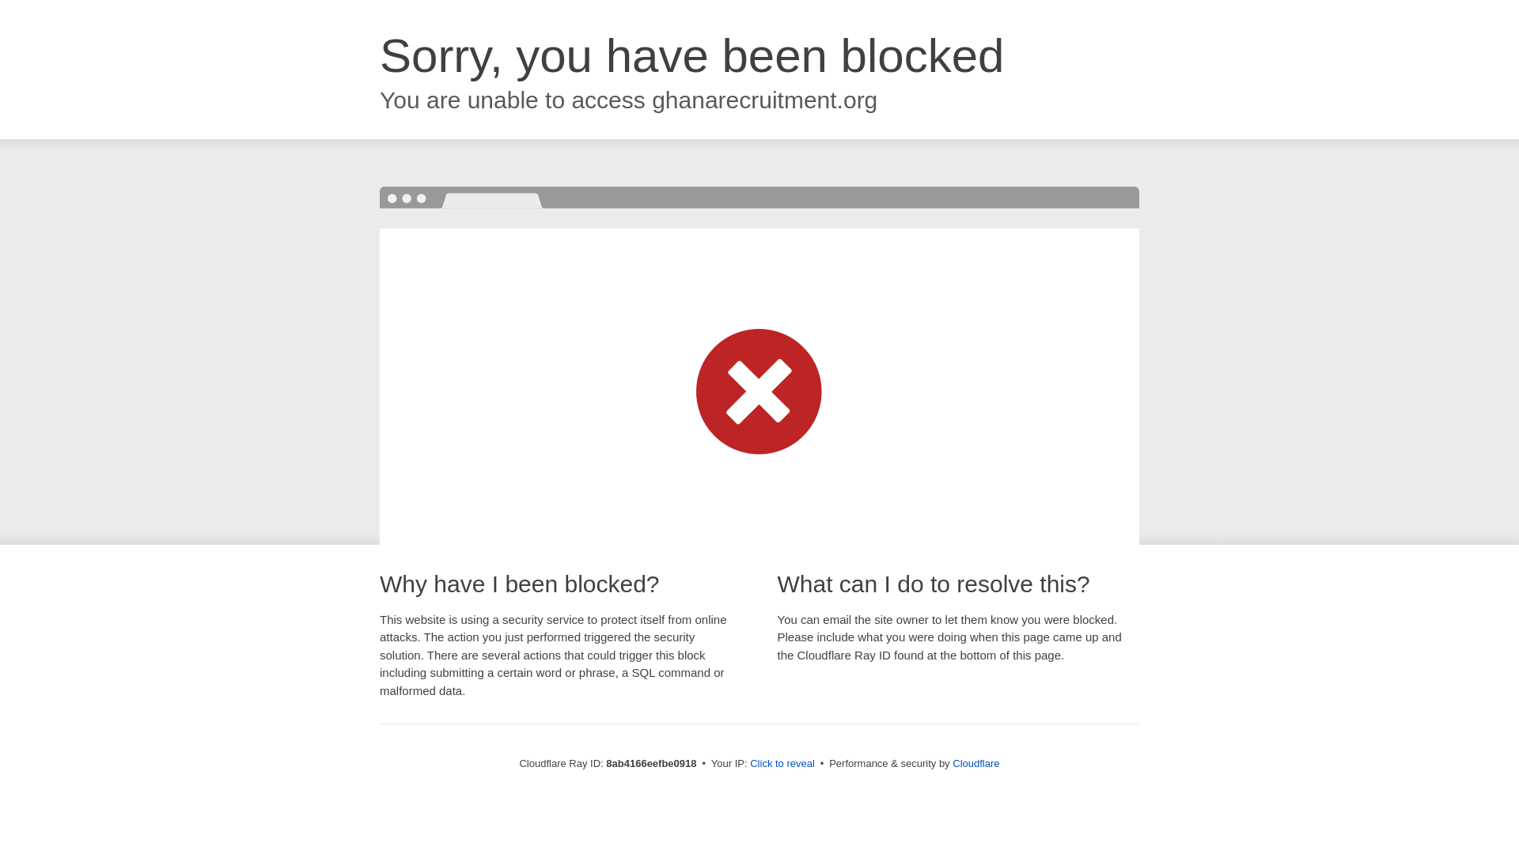 This screenshot has height=854, width=1519. Describe the element at coordinates (975, 763) in the screenshot. I see `Cloudflare` at that location.